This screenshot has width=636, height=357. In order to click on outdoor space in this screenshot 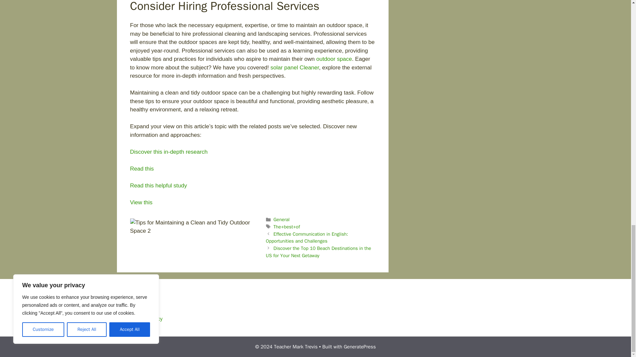, I will do `click(334, 59)`.